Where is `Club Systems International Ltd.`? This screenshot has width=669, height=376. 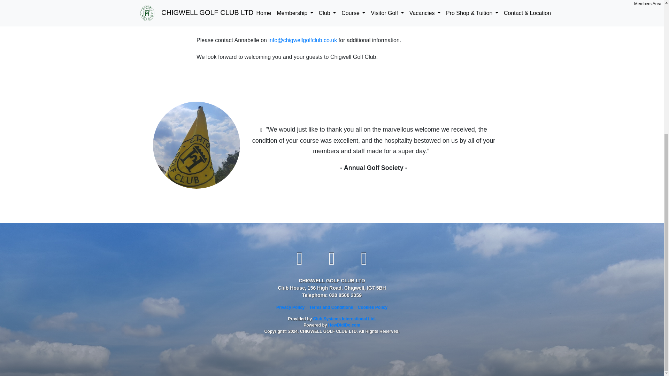 Club Systems International Ltd. is located at coordinates (344, 319).